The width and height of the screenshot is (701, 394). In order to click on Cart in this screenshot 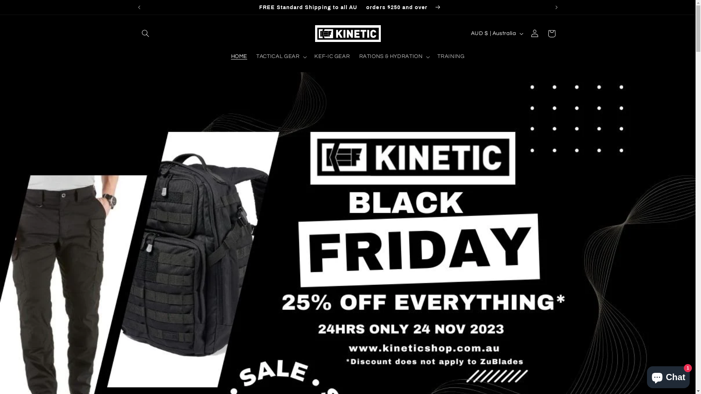, I will do `click(552, 34)`.